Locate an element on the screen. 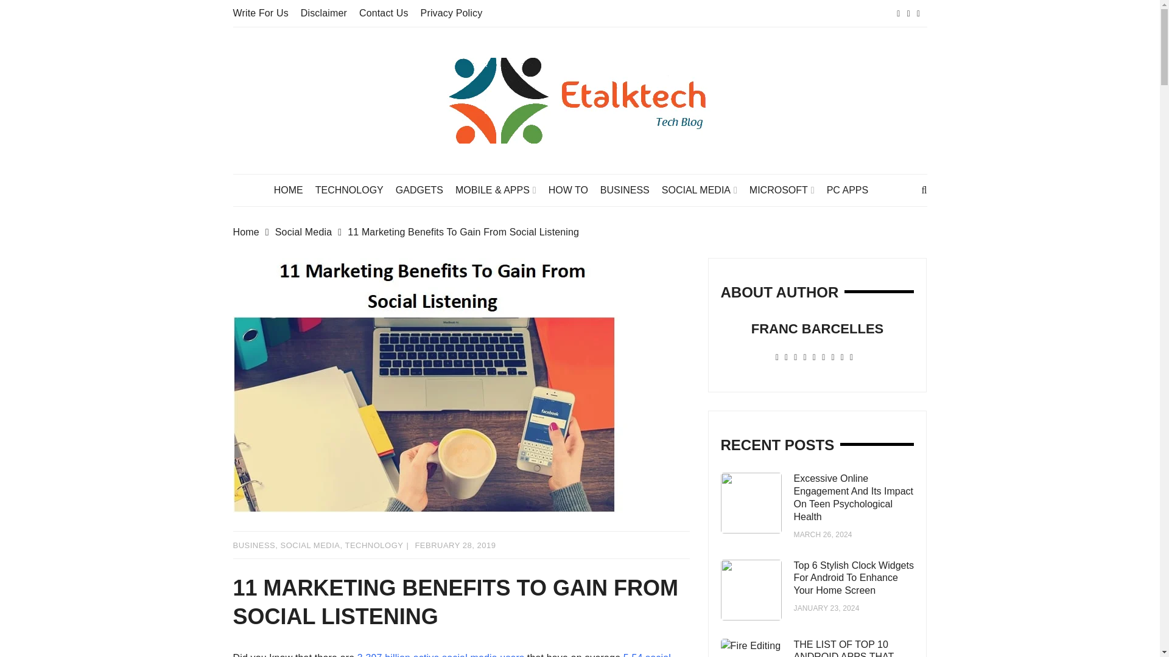 The height and width of the screenshot is (657, 1169). Disclaimer is located at coordinates (324, 13).